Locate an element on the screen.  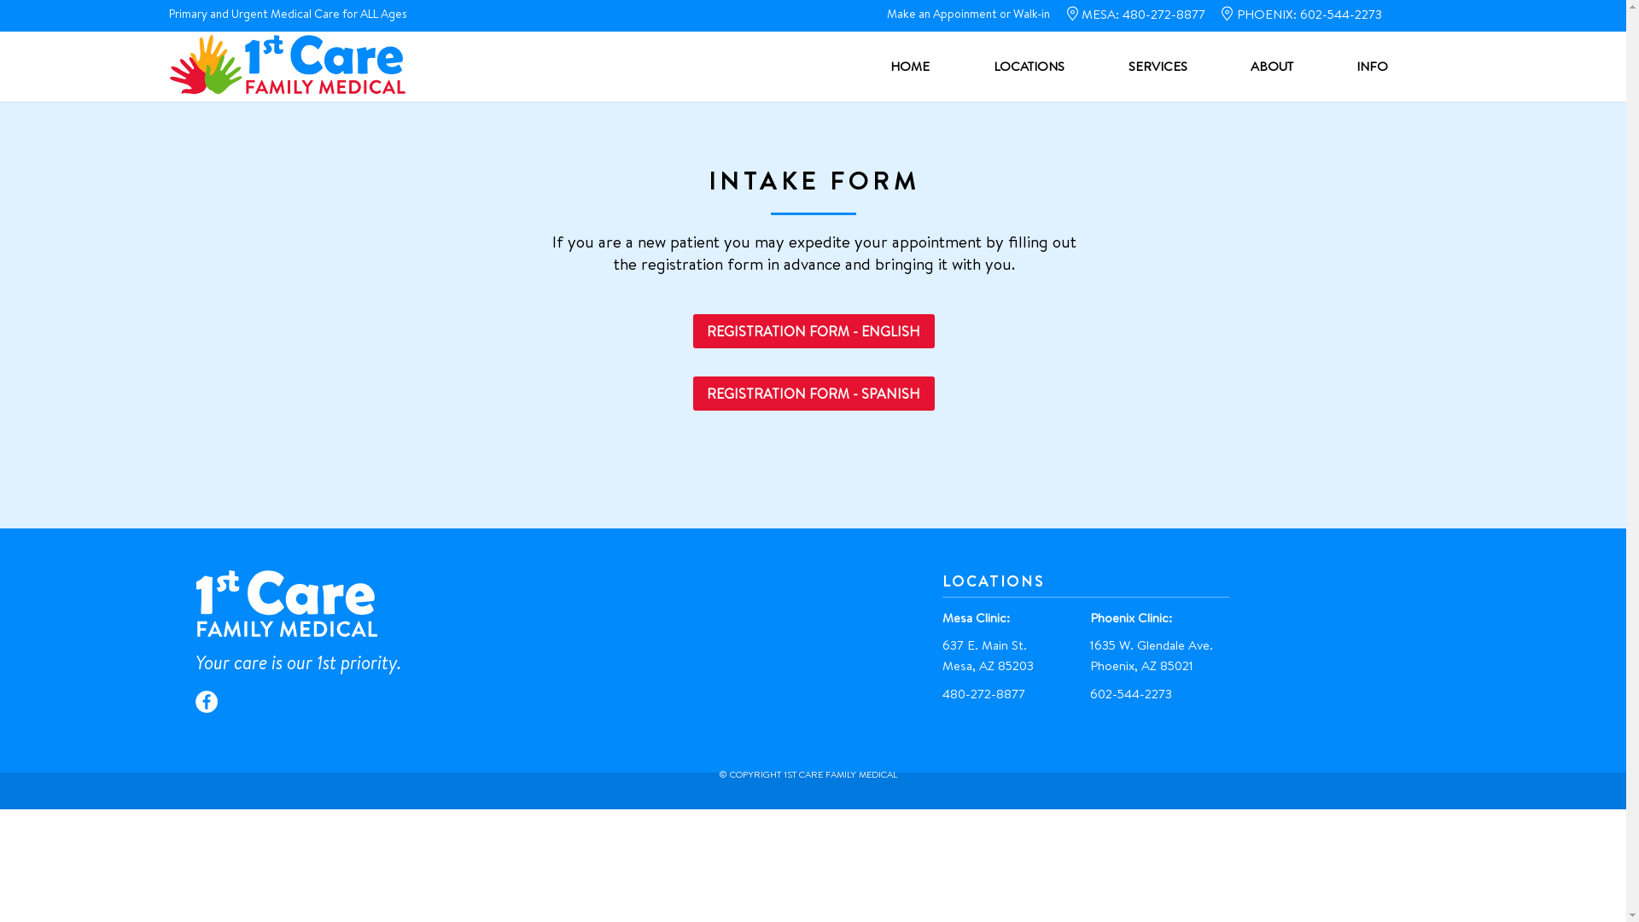
Facebook Like is located at coordinates (355, 702).